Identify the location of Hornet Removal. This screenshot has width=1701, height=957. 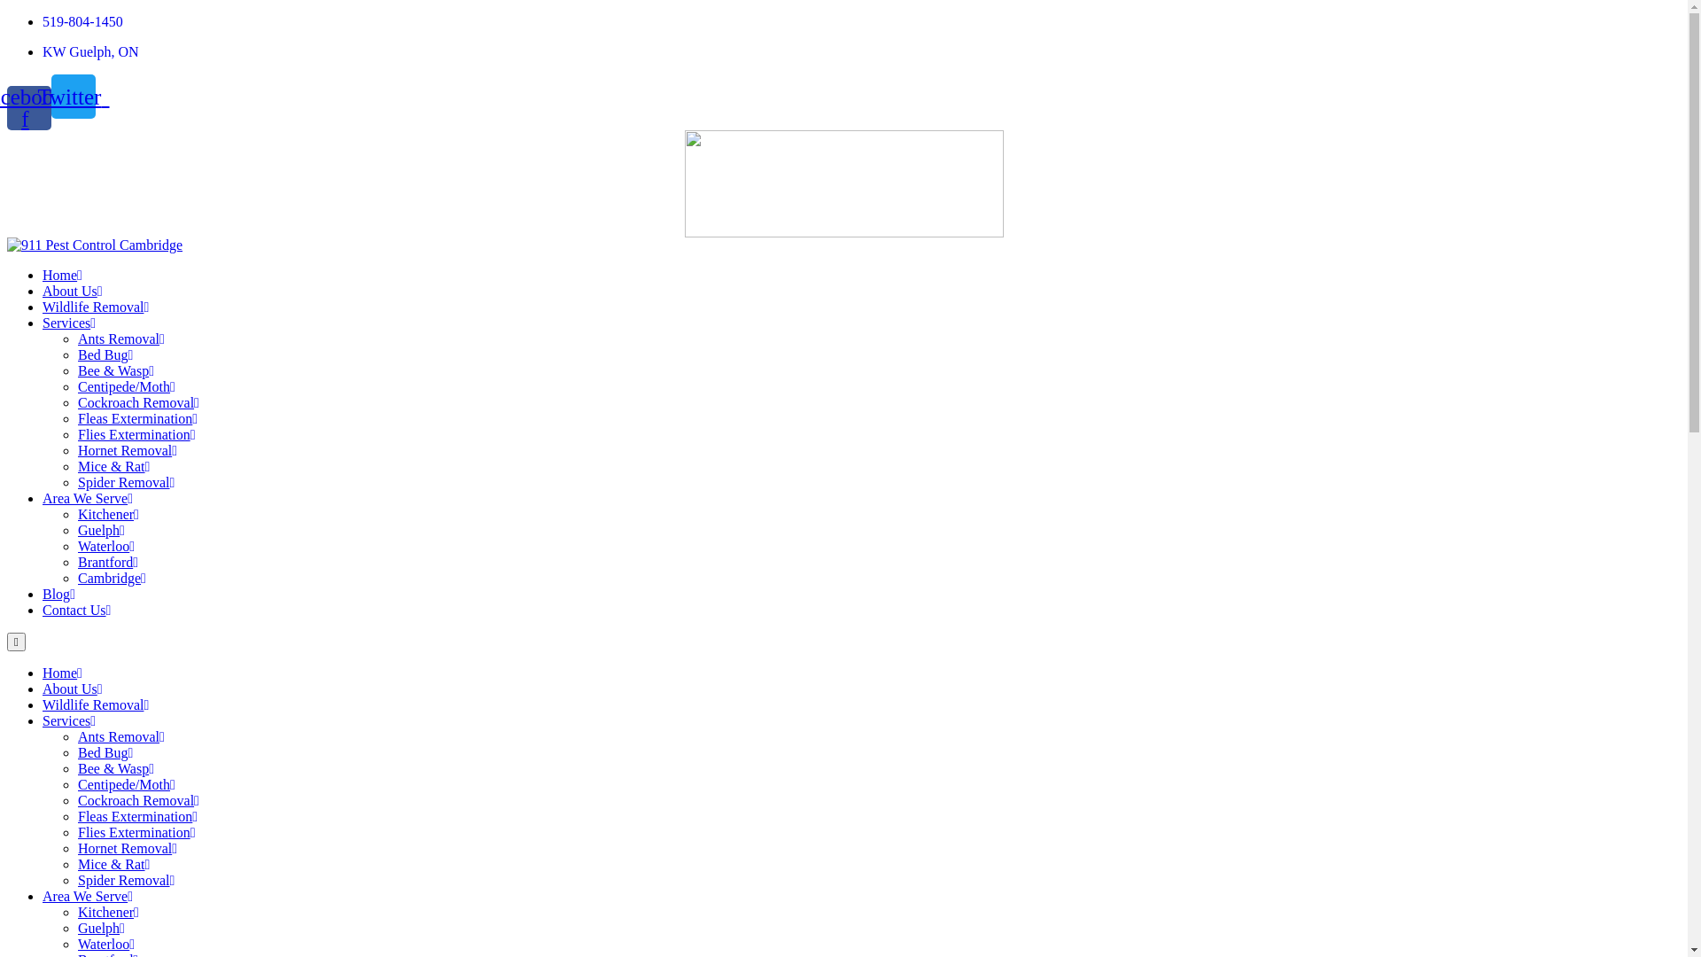
(128, 450).